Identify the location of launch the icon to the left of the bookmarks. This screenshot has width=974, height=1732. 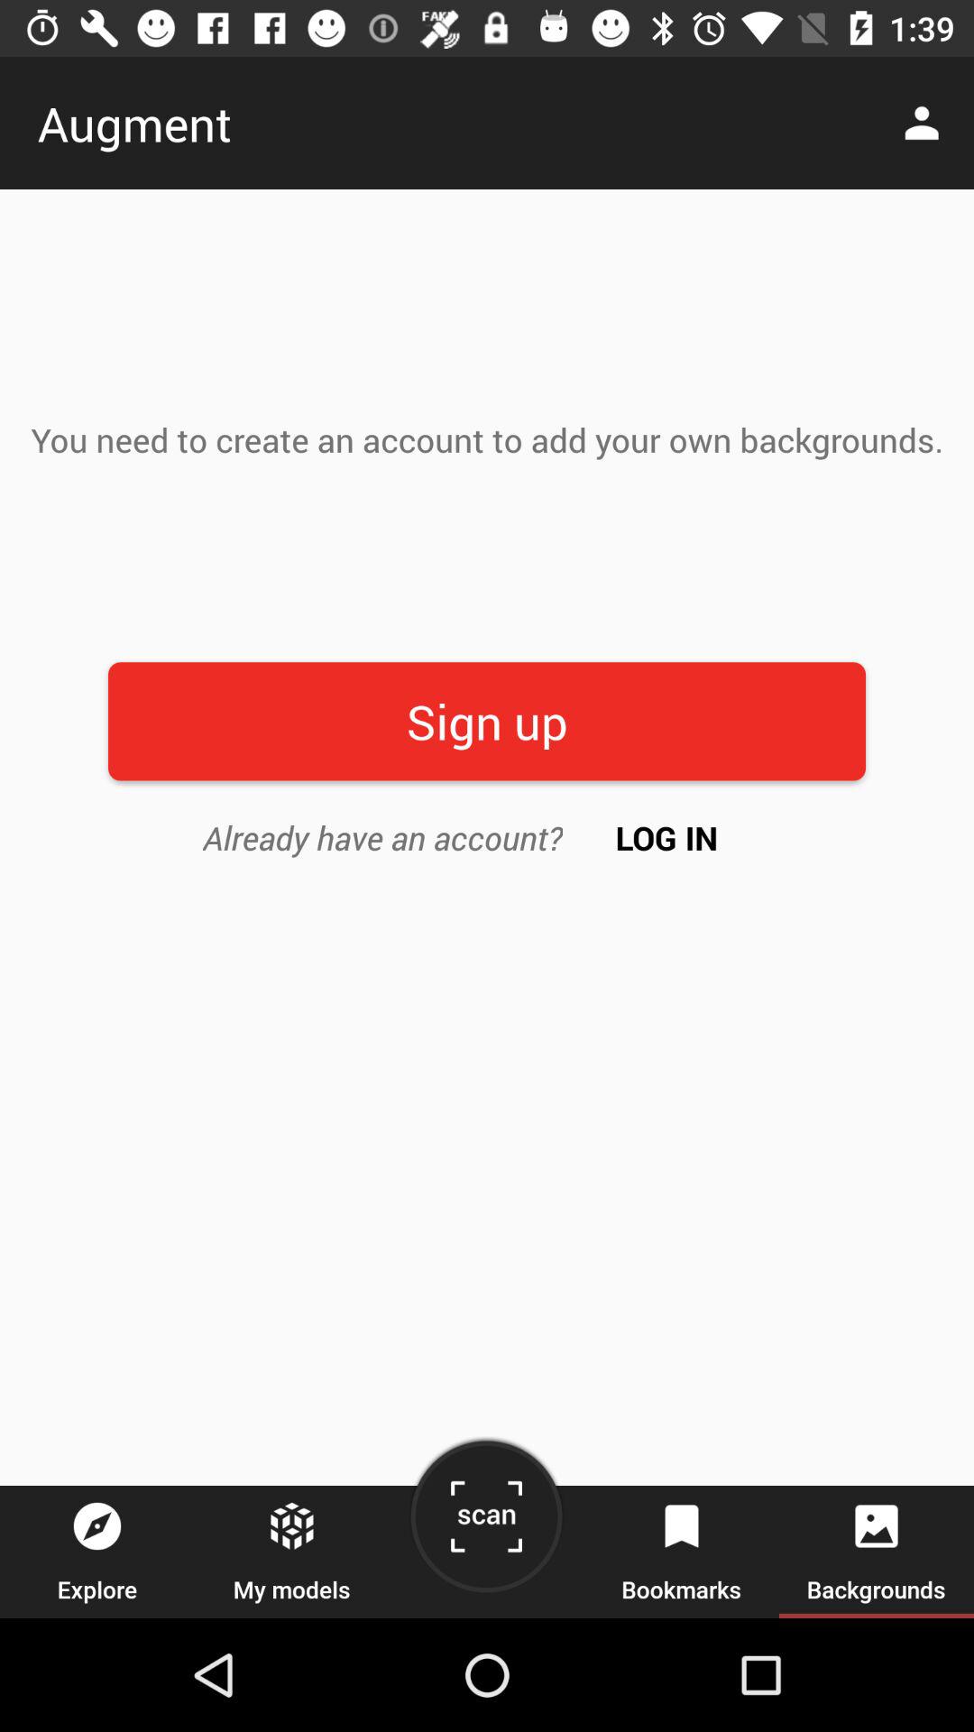
(486, 1523).